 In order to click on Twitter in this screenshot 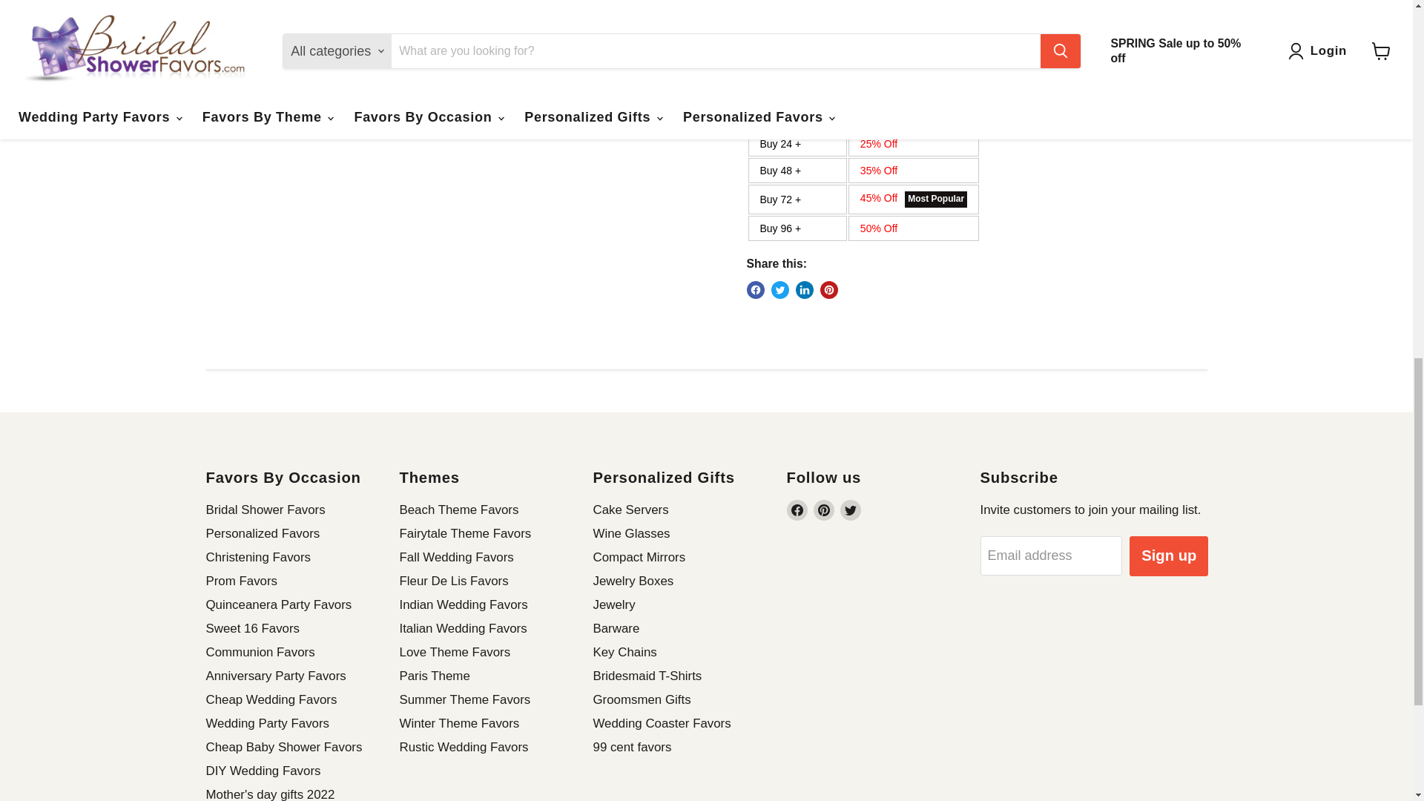, I will do `click(850, 510)`.